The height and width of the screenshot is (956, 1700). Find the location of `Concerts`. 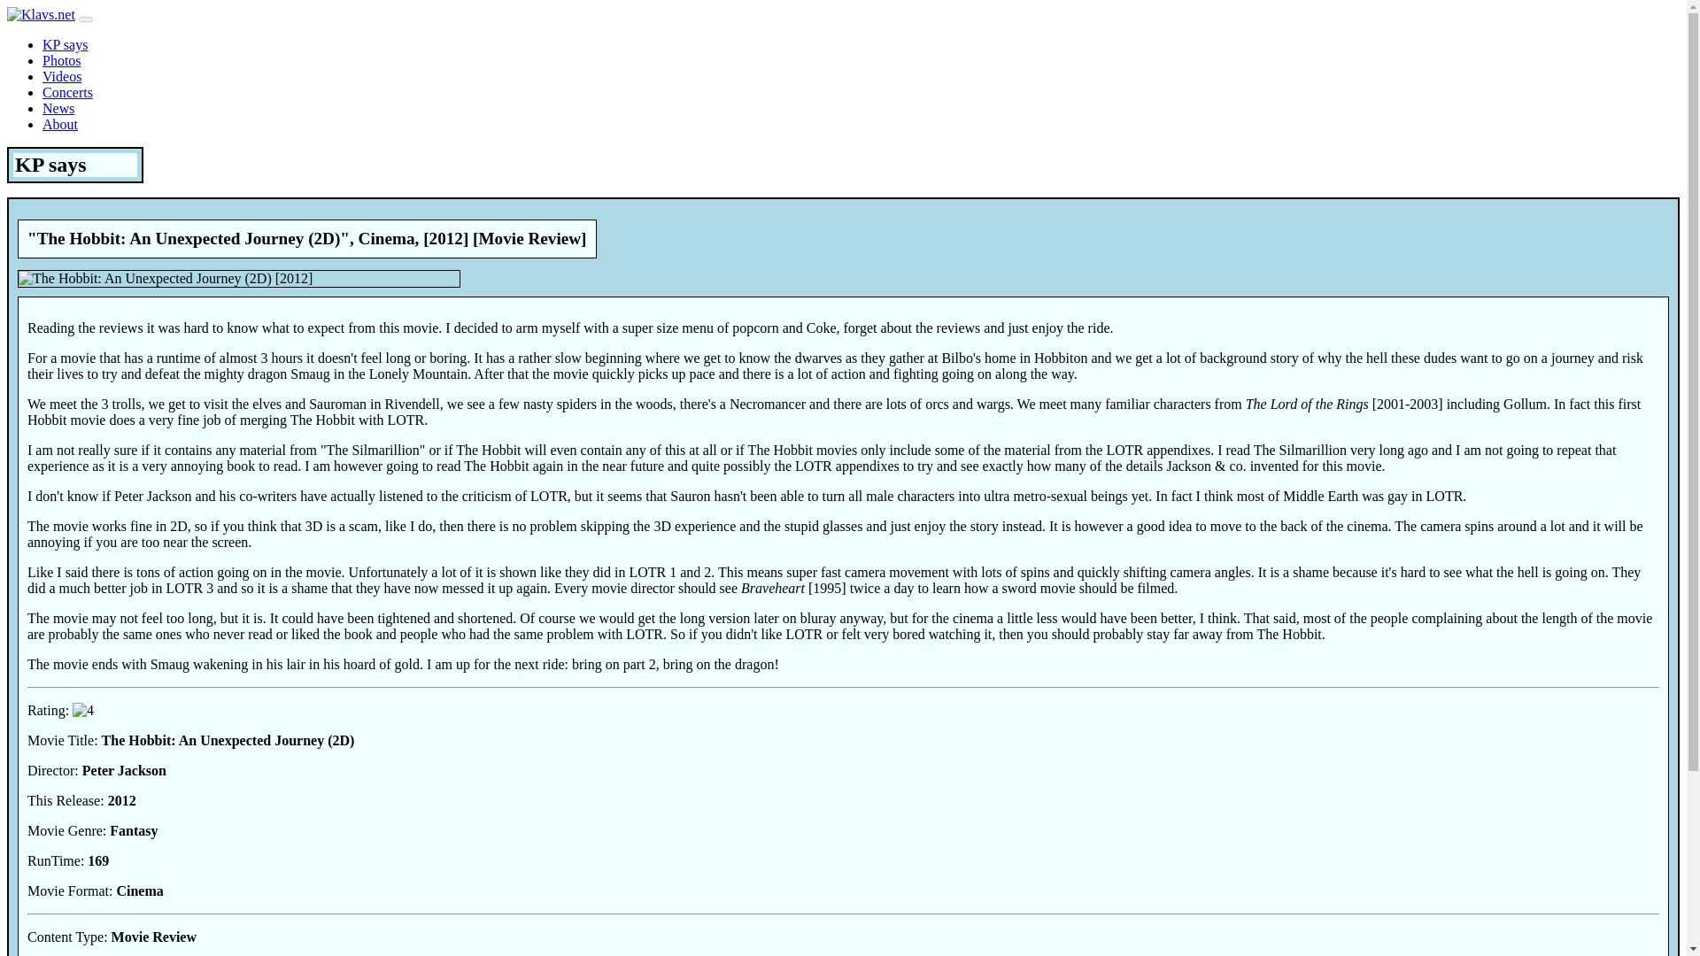

Concerts is located at coordinates (67, 92).